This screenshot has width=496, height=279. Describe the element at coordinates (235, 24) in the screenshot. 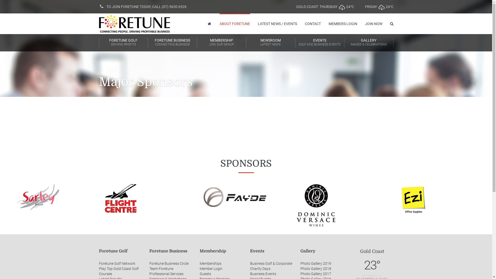

I see `ABOUT FORETUNE` at that location.